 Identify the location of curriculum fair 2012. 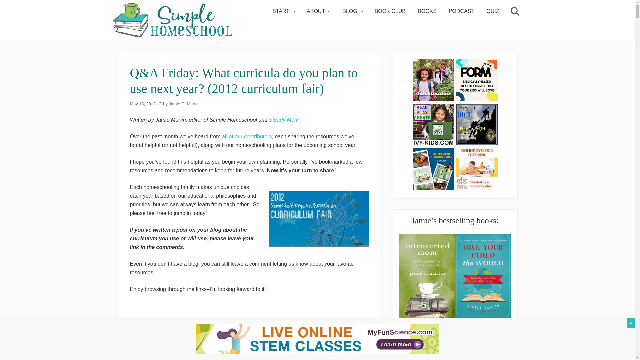
(319, 219).